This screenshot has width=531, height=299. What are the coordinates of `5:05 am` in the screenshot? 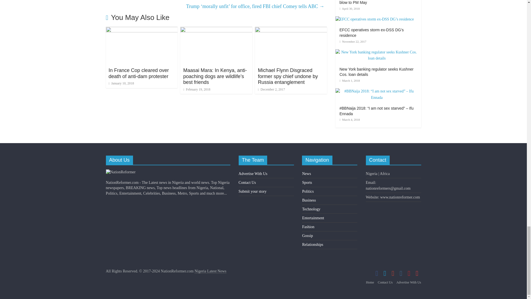 It's located at (121, 83).